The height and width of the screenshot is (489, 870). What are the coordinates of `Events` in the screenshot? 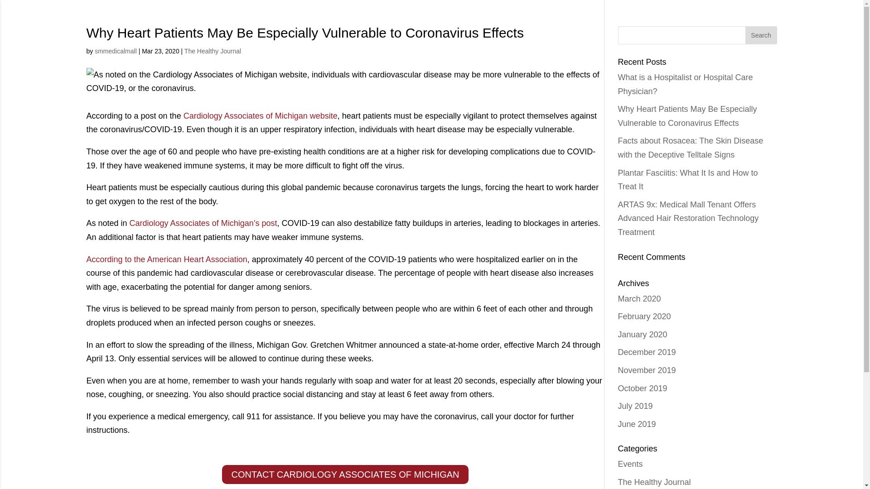 It's located at (630, 464).